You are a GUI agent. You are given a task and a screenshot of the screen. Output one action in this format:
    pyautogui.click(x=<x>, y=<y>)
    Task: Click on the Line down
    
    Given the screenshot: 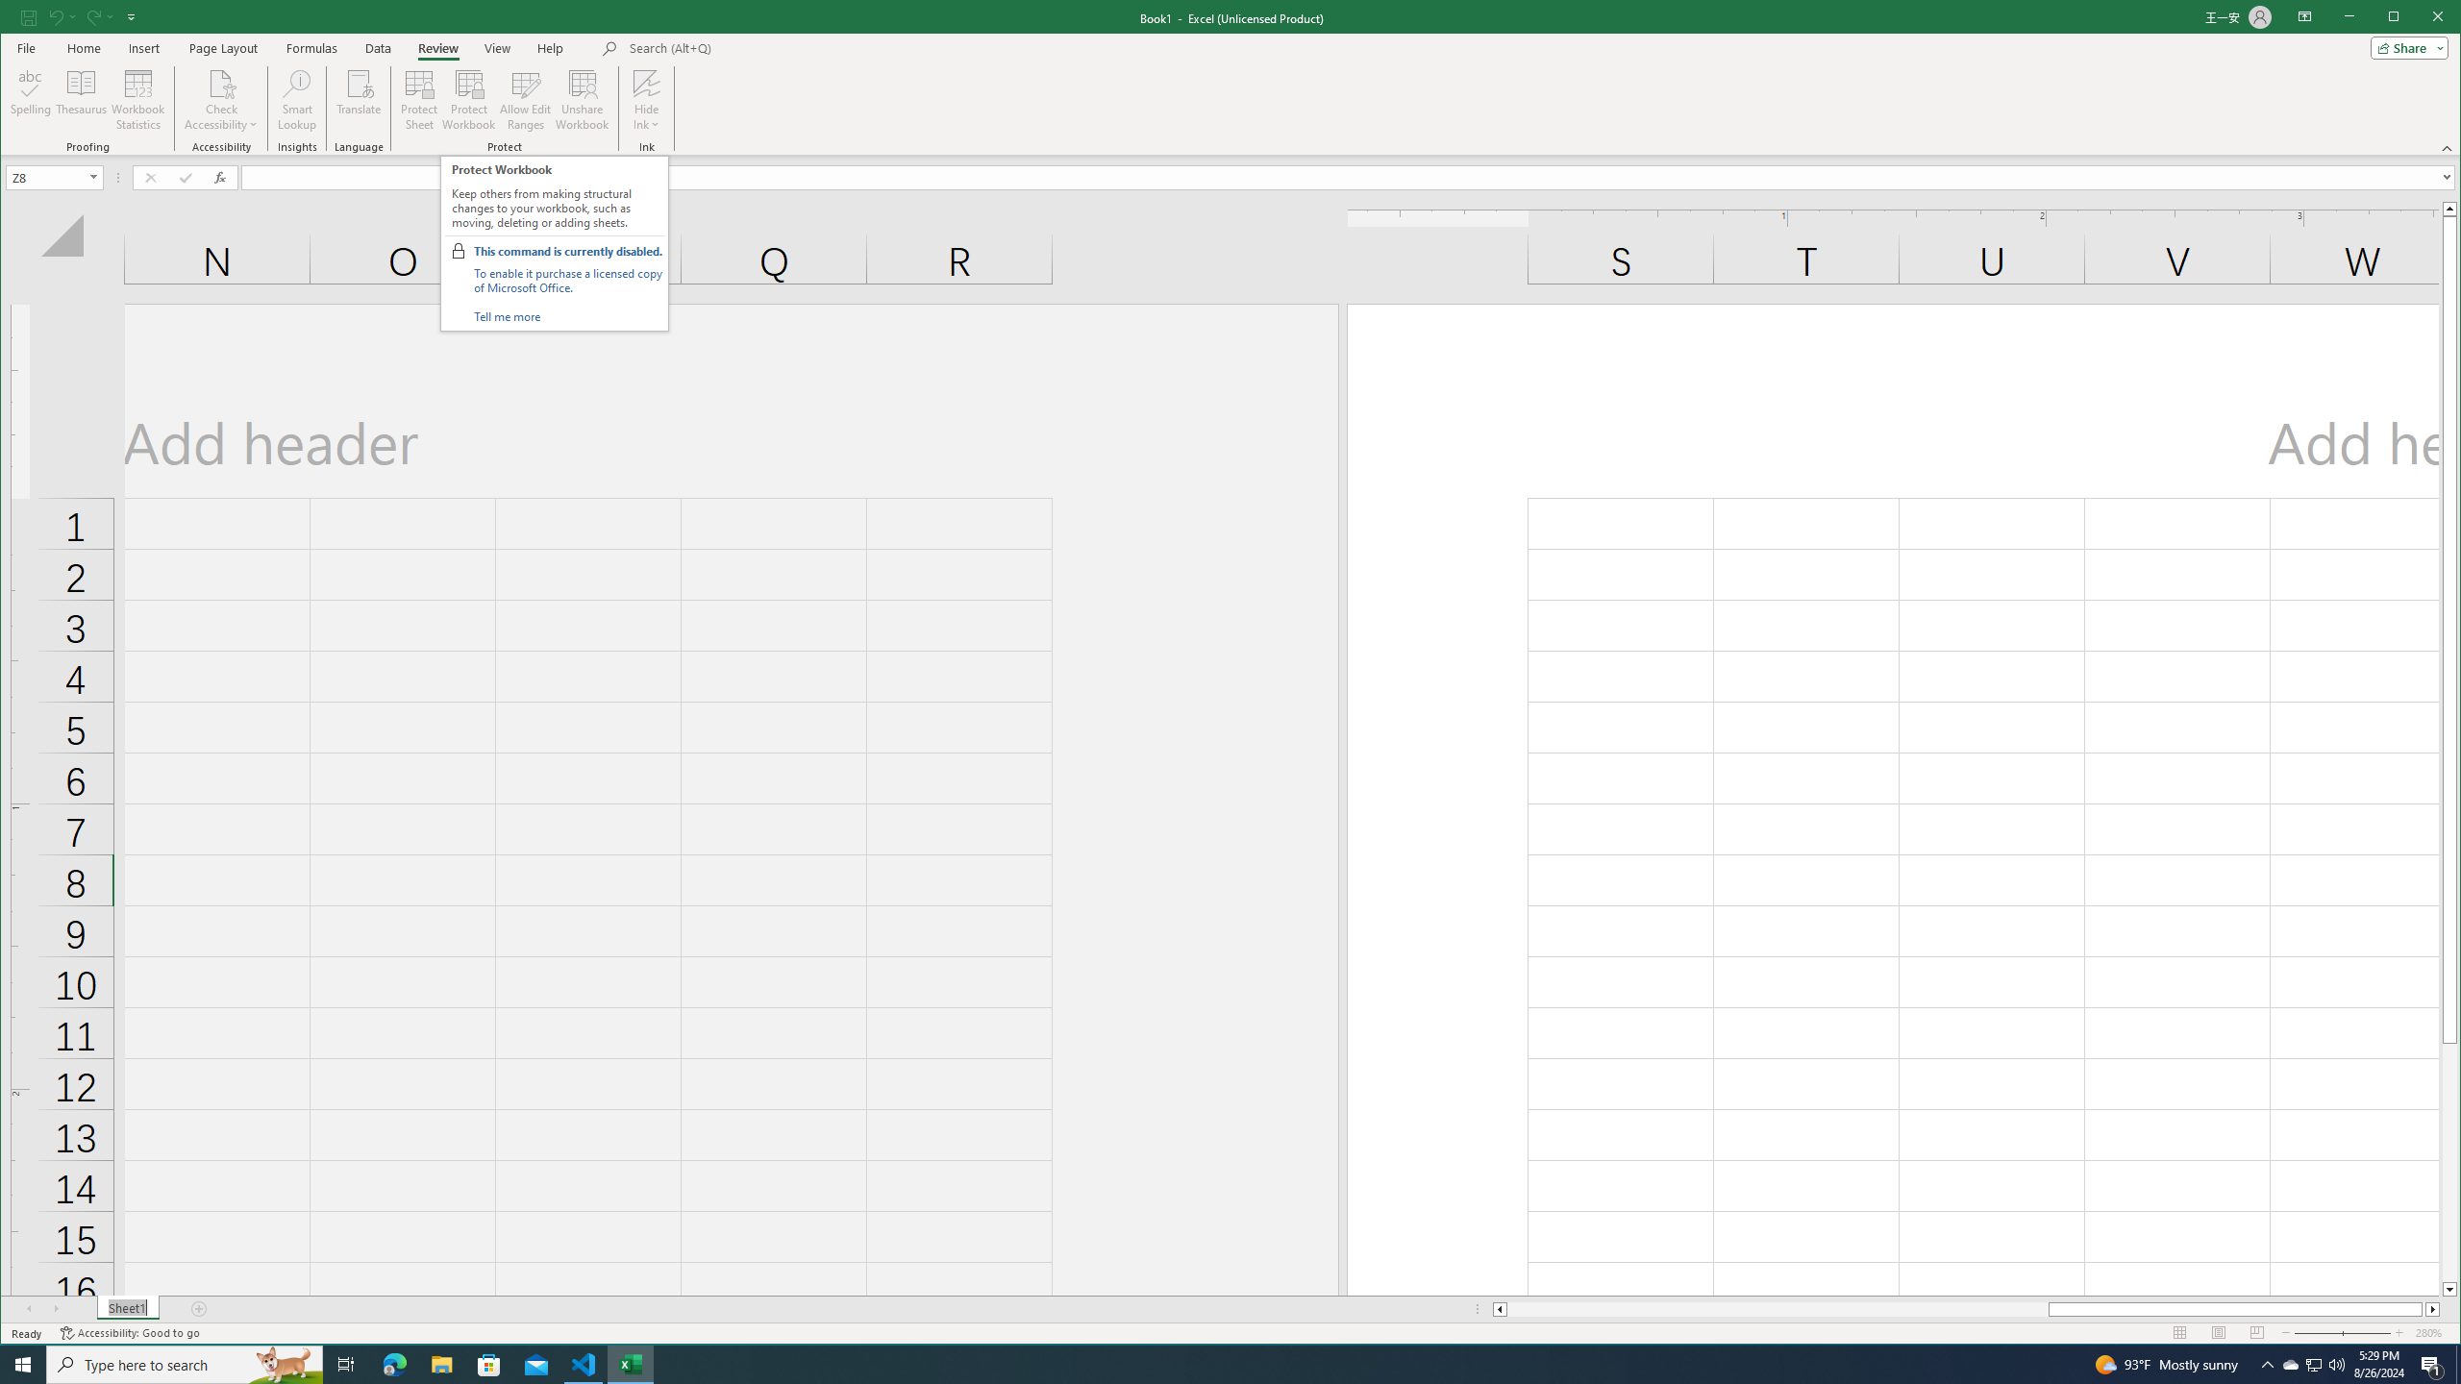 What is the action you would take?
    pyautogui.click(x=2449, y=1290)
    